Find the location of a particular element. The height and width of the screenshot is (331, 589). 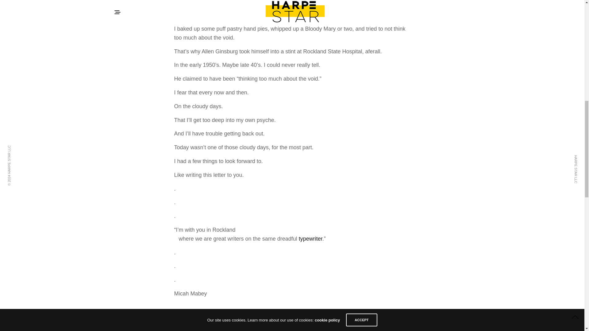

HOWL is located at coordinates (308, 315).